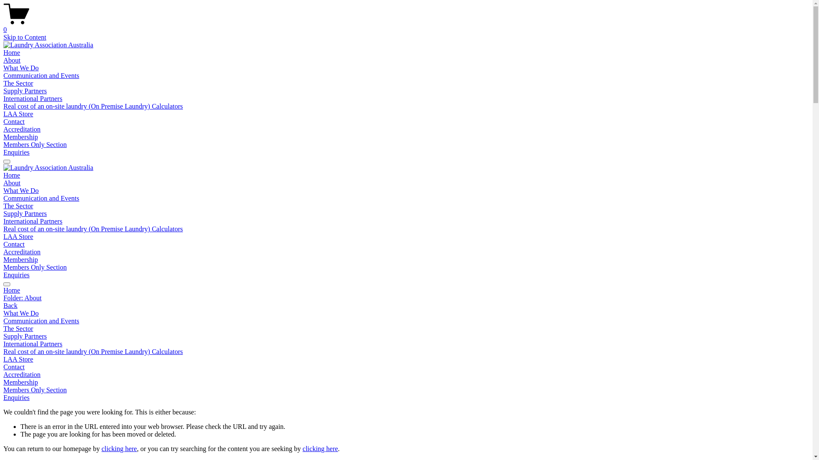 Image resolution: width=819 pixels, height=460 pixels. I want to click on About, so click(12, 183).